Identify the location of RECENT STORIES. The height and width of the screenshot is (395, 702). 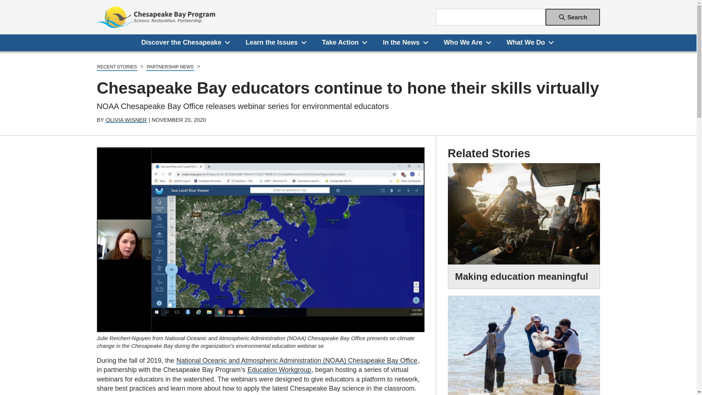
(117, 67).